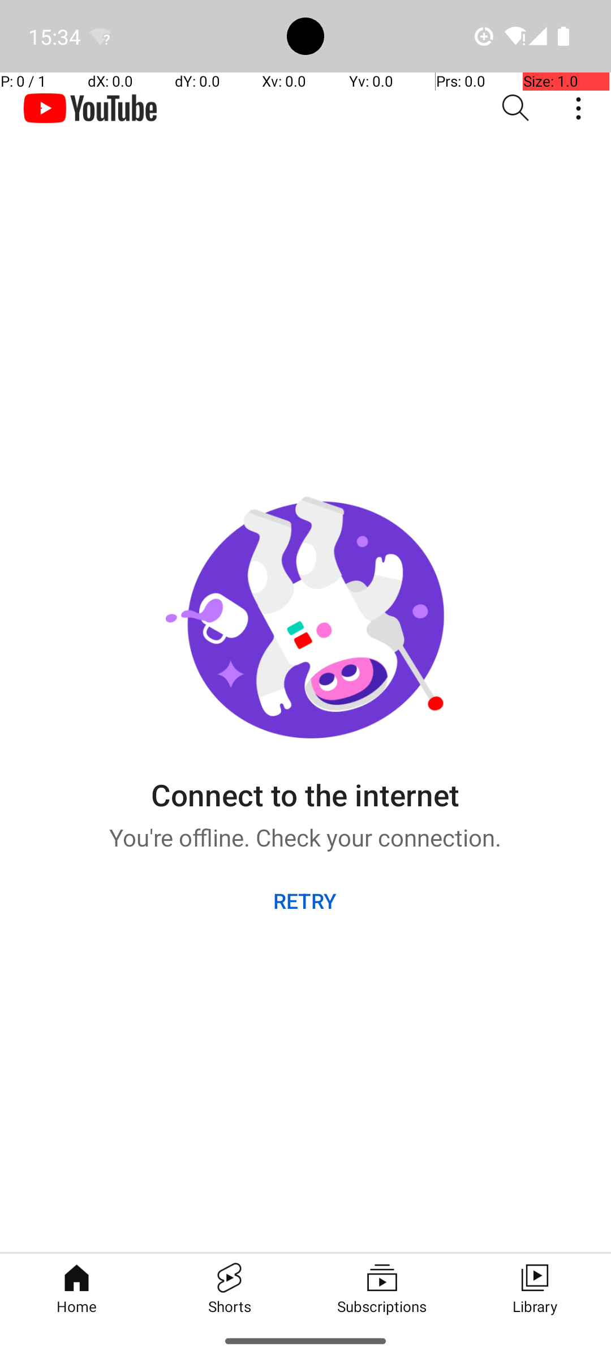 This screenshot has width=611, height=1359. Describe the element at coordinates (305, 786) in the screenshot. I see `Connect to the internet` at that location.